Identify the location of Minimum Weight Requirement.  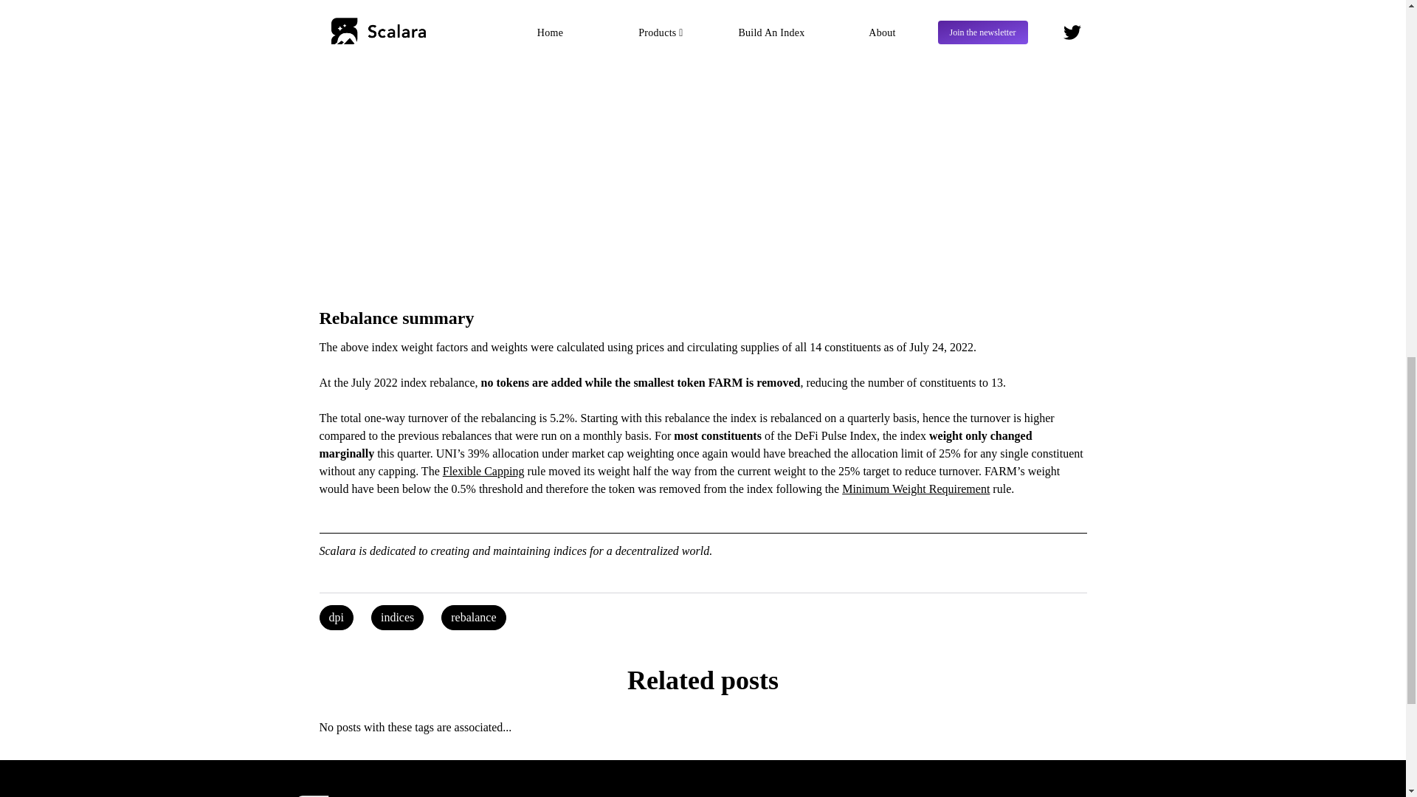
(915, 489).